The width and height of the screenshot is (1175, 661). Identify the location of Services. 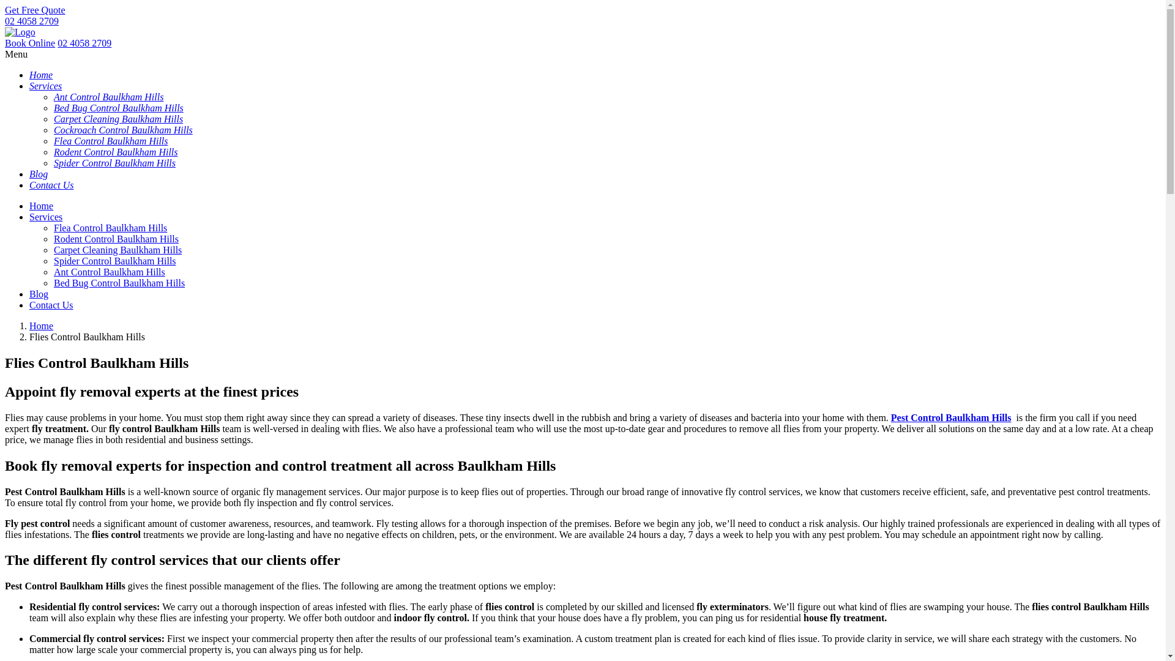
(45, 86).